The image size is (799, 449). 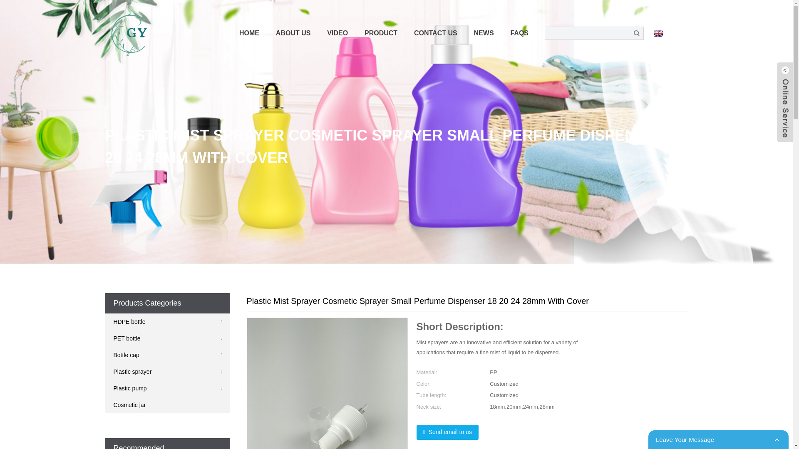 What do you see at coordinates (249, 33) in the screenshot?
I see `HOME` at bounding box center [249, 33].